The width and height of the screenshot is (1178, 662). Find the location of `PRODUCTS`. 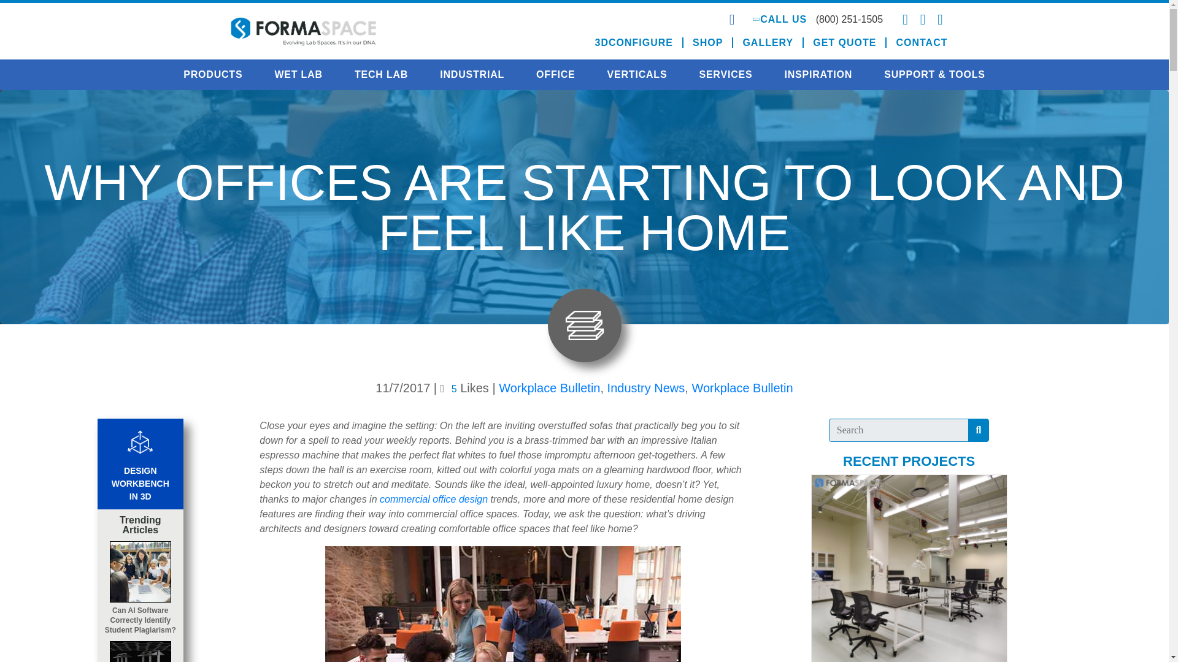

PRODUCTS is located at coordinates (212, 75).